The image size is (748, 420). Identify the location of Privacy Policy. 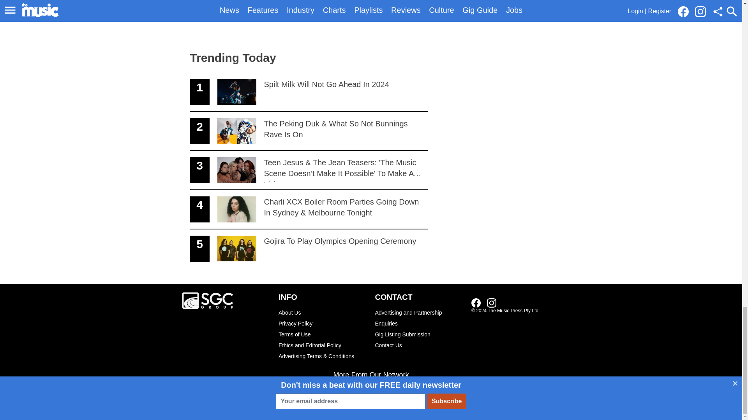
(323, 323).